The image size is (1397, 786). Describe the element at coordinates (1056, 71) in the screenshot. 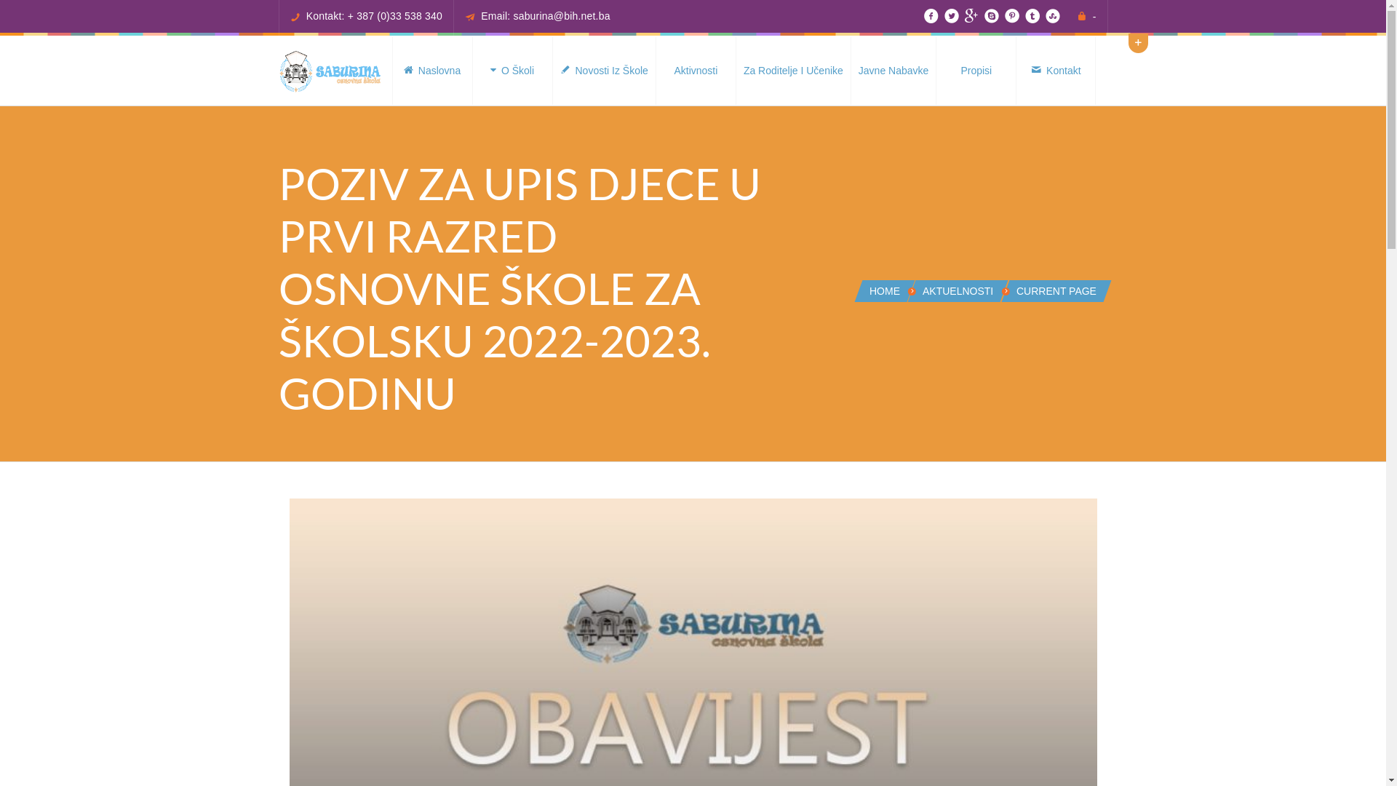

I see `Kontakt` at that location.